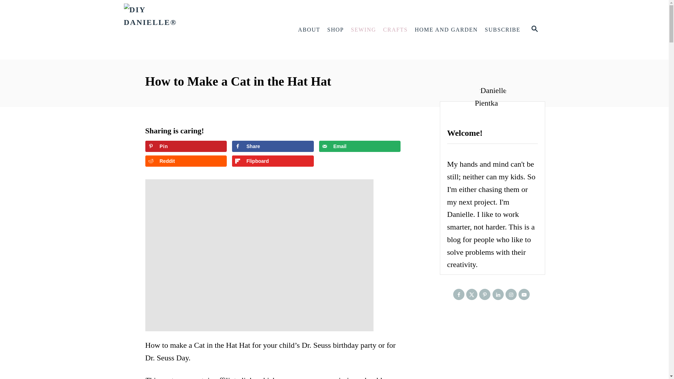  I want to click on Reddit, so click(186, 161).